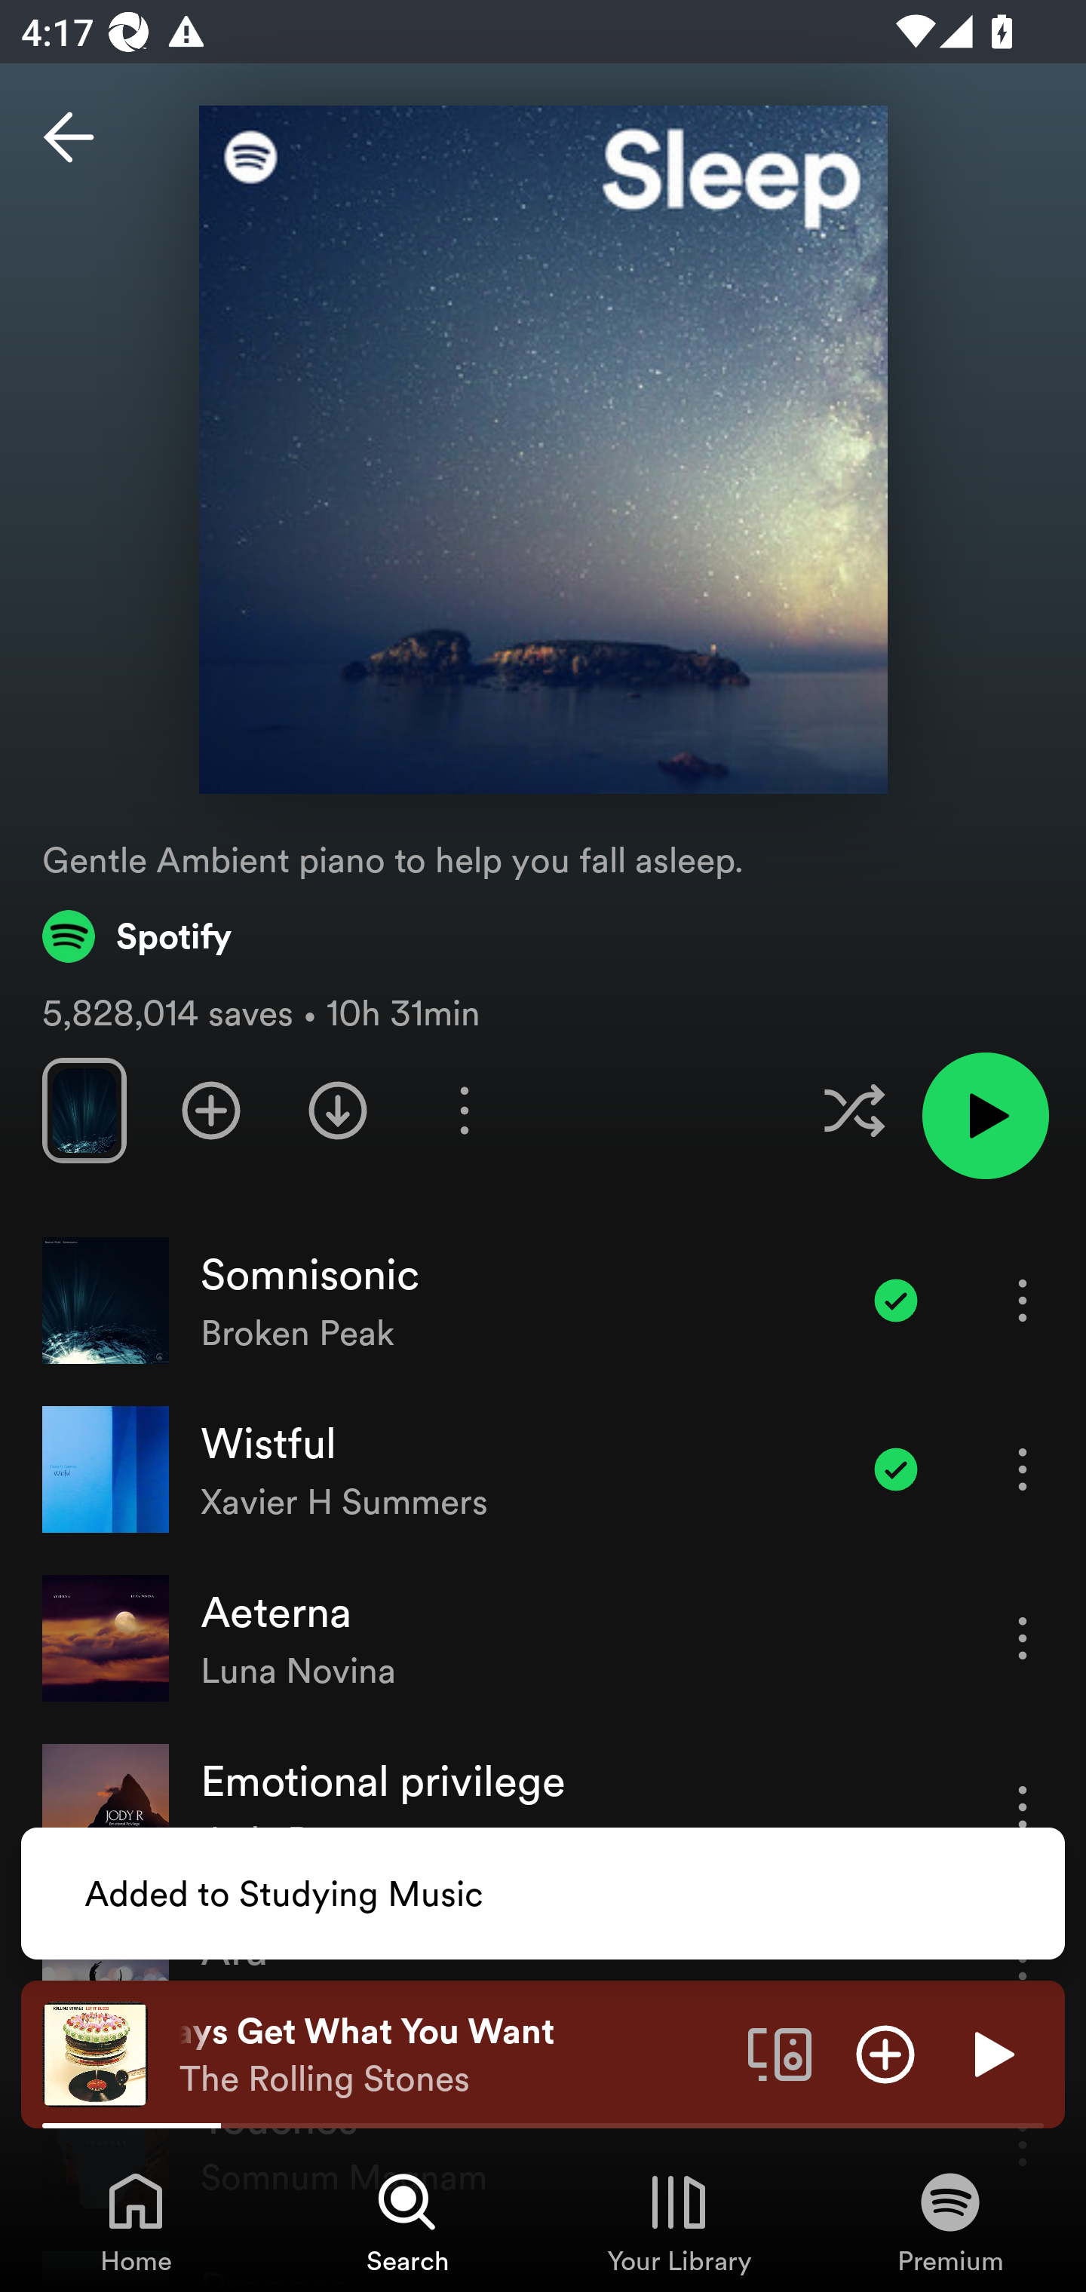 The height and width of the screenshot is (2292, 1086). I want to click on Enable shuffle for this playlist, so click(854, 1110).